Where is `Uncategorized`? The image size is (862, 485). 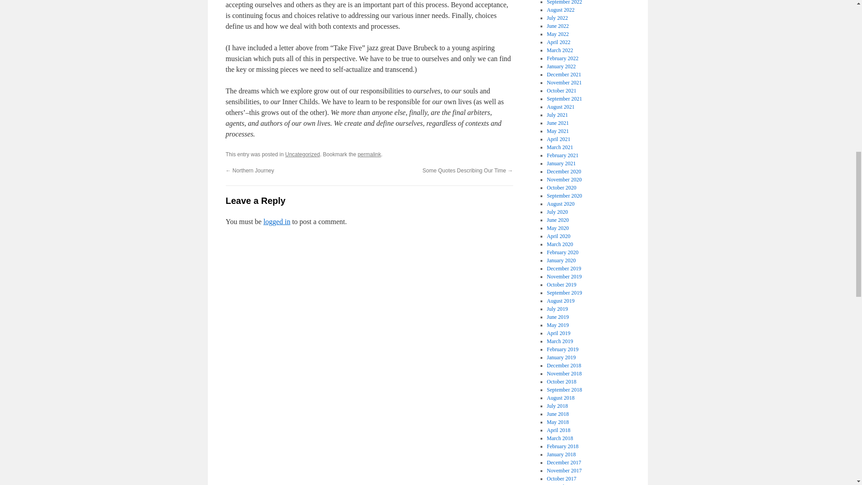 Uncategorized is located at coordinates (303, 154).